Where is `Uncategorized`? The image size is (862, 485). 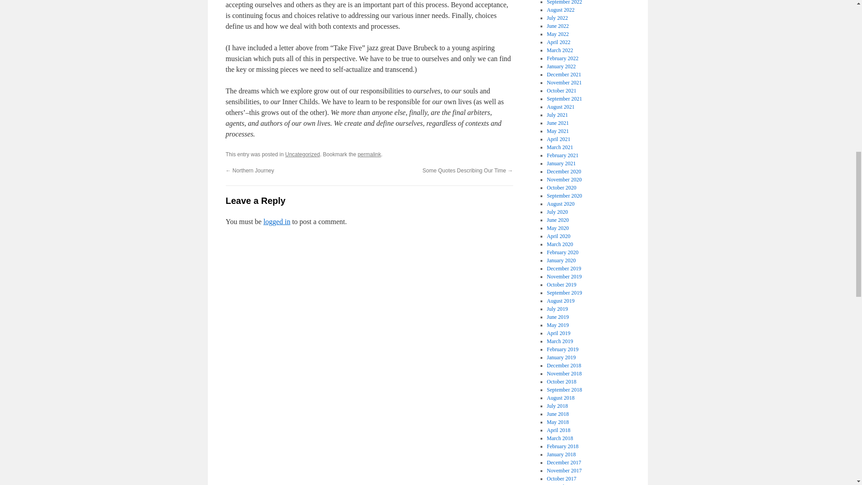 Uncategorized is located at coordinates (303, 154).